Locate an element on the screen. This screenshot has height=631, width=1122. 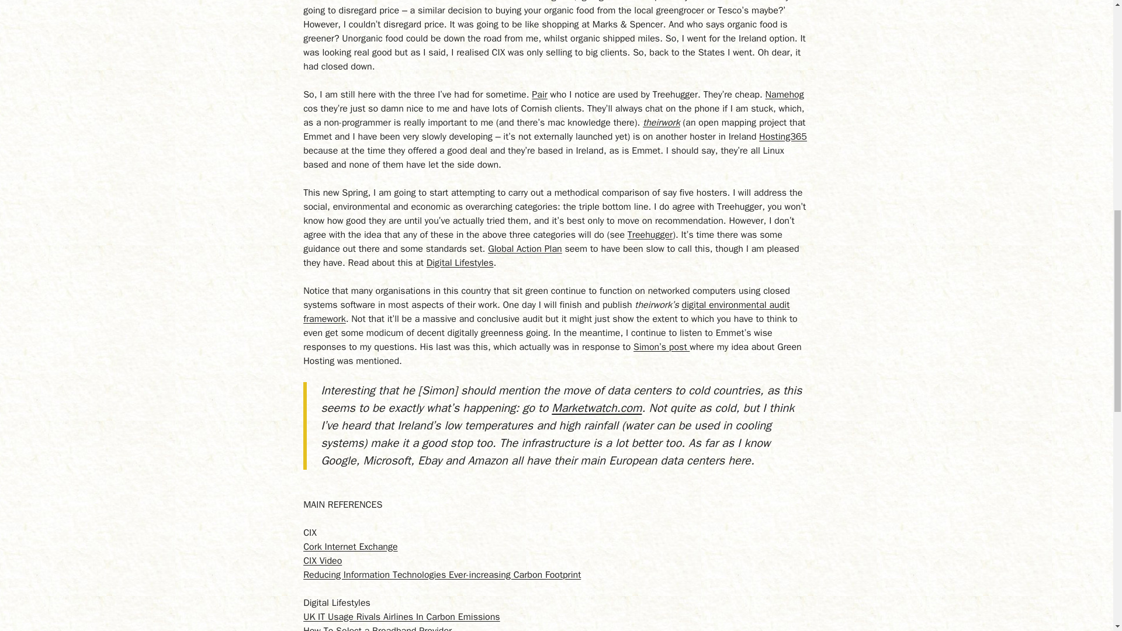
CIX Video is located at coordinates (323, 561).